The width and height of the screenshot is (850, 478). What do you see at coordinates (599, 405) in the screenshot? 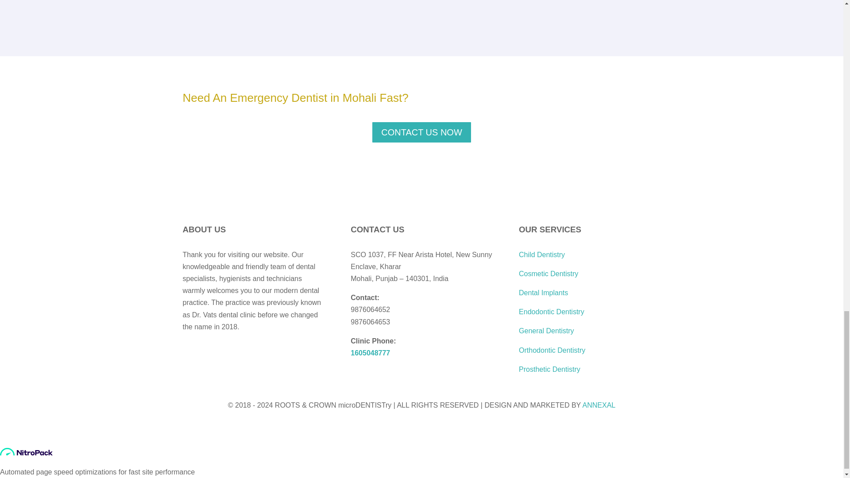
I see `ANNEXAL` at bounding box center [599, 405].